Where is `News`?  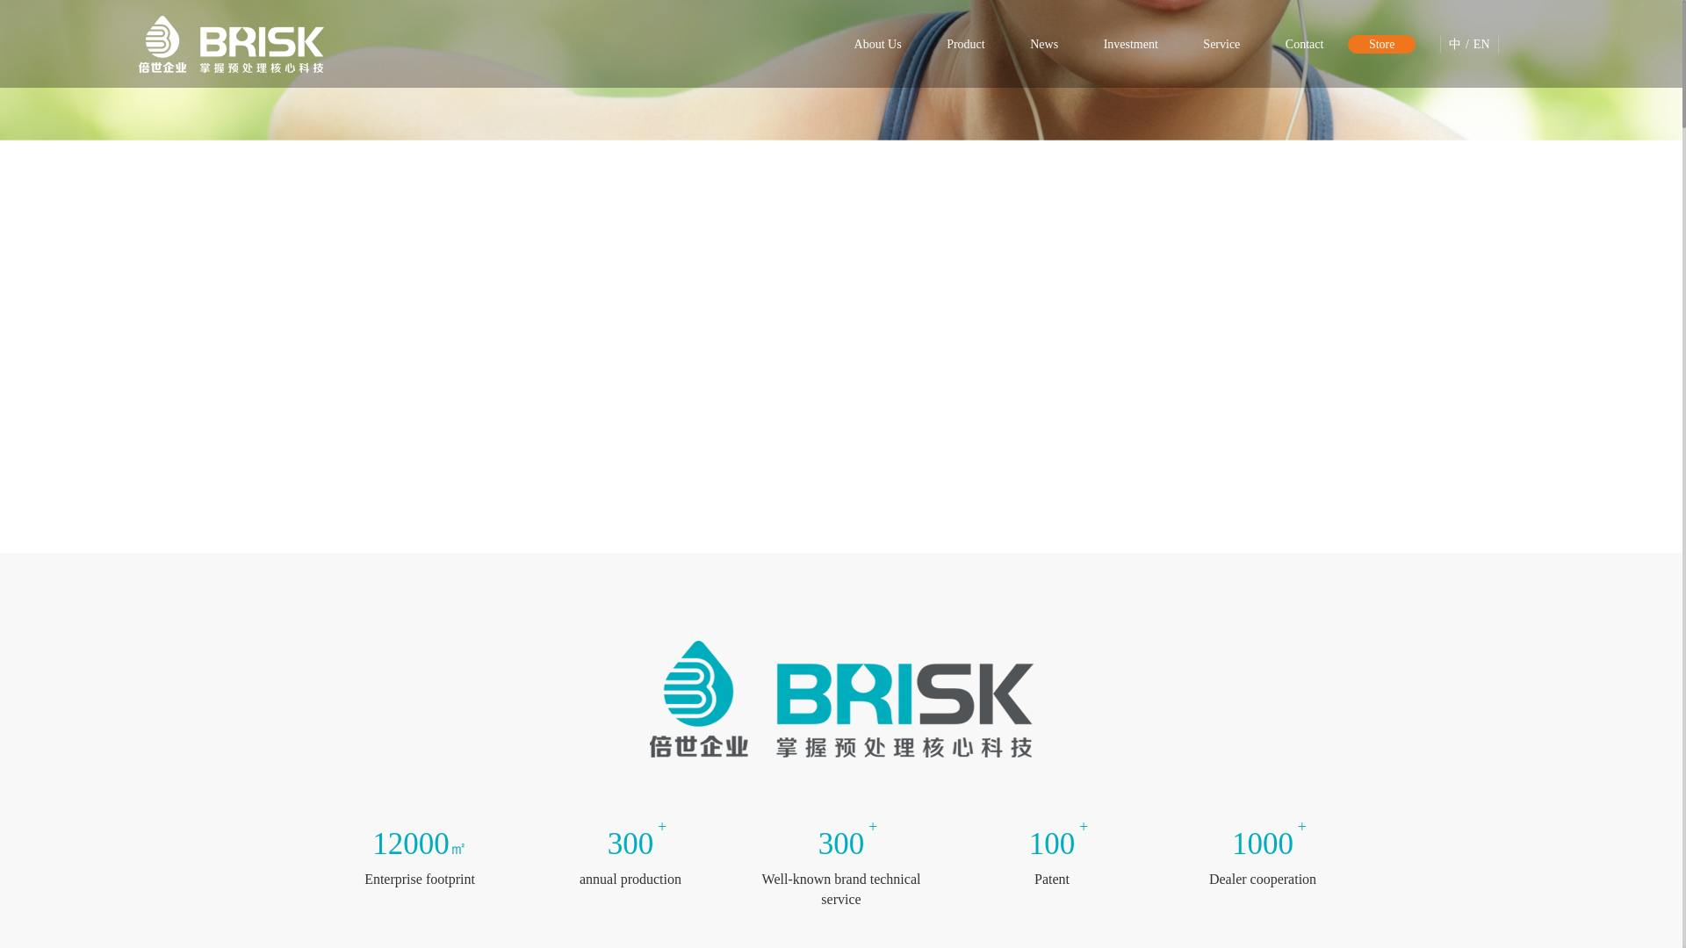 News is located at coordinates (1043, 44).